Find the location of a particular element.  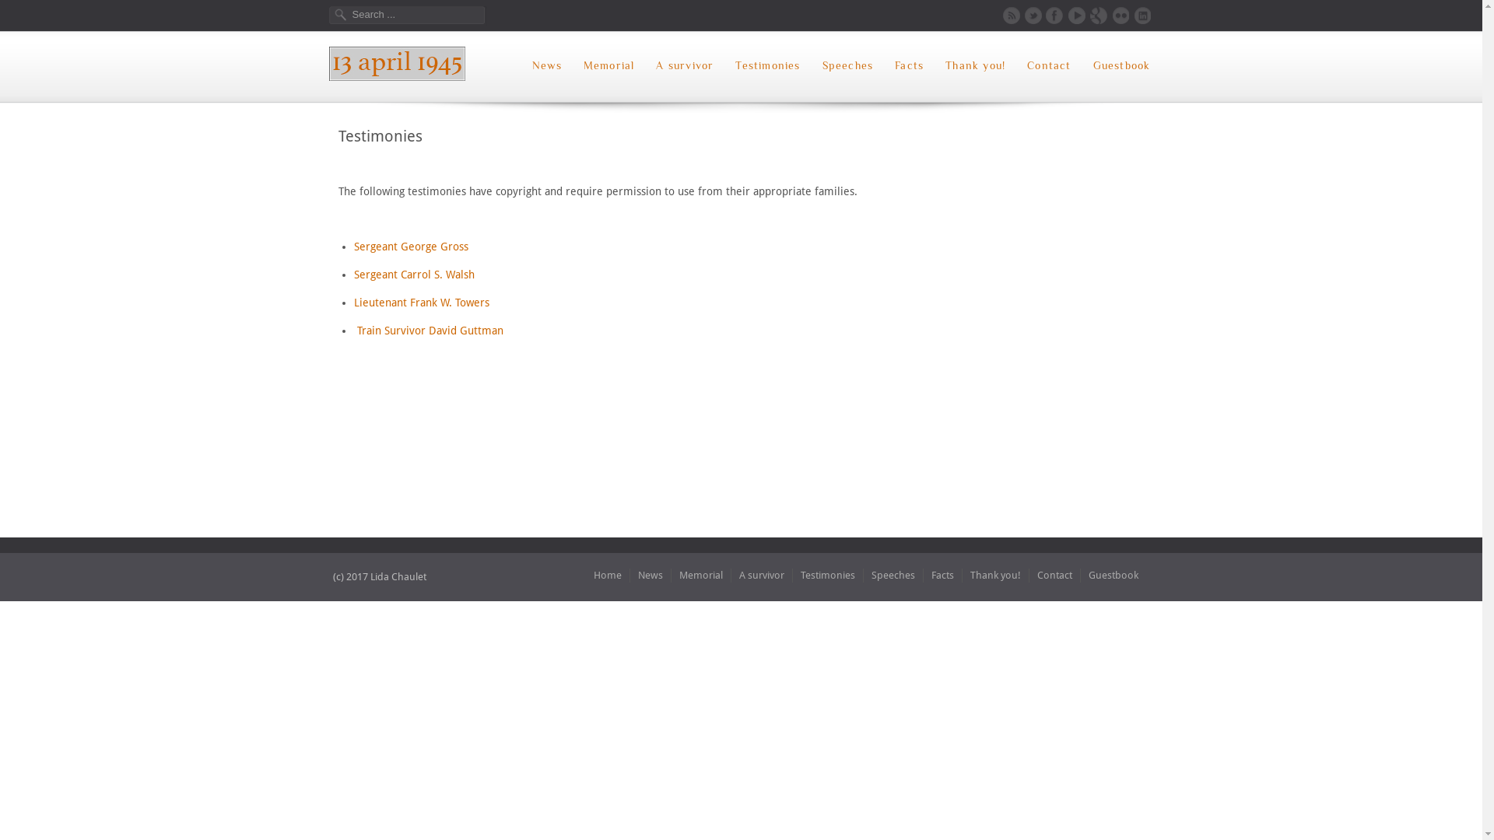

Facebook is located at coordinates (1055, 16).